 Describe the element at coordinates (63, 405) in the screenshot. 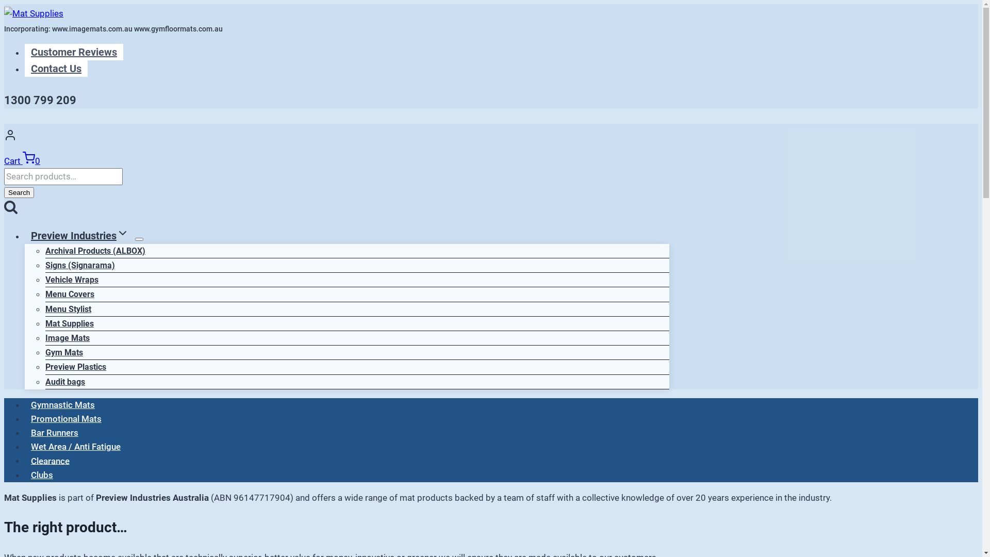

I see `Gymnastic Mats` at that location.